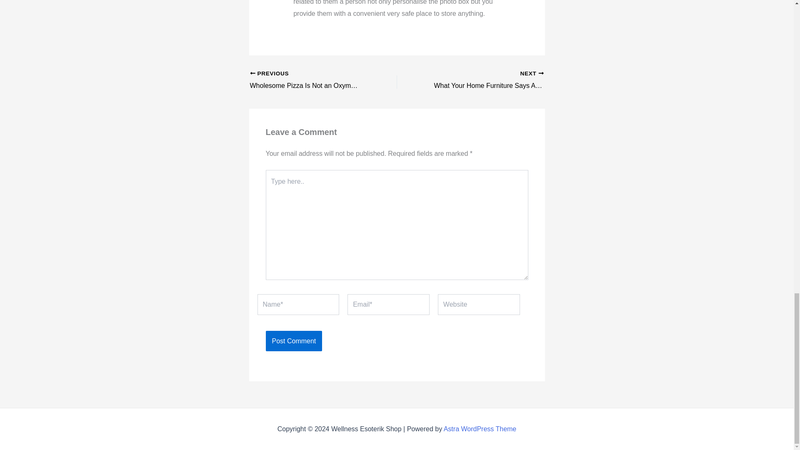 This screenshot has width=800, height=450. Describe the element at coordinates (480, 428) in the screenshot. I see `Astra WordPress Theme` at that location.